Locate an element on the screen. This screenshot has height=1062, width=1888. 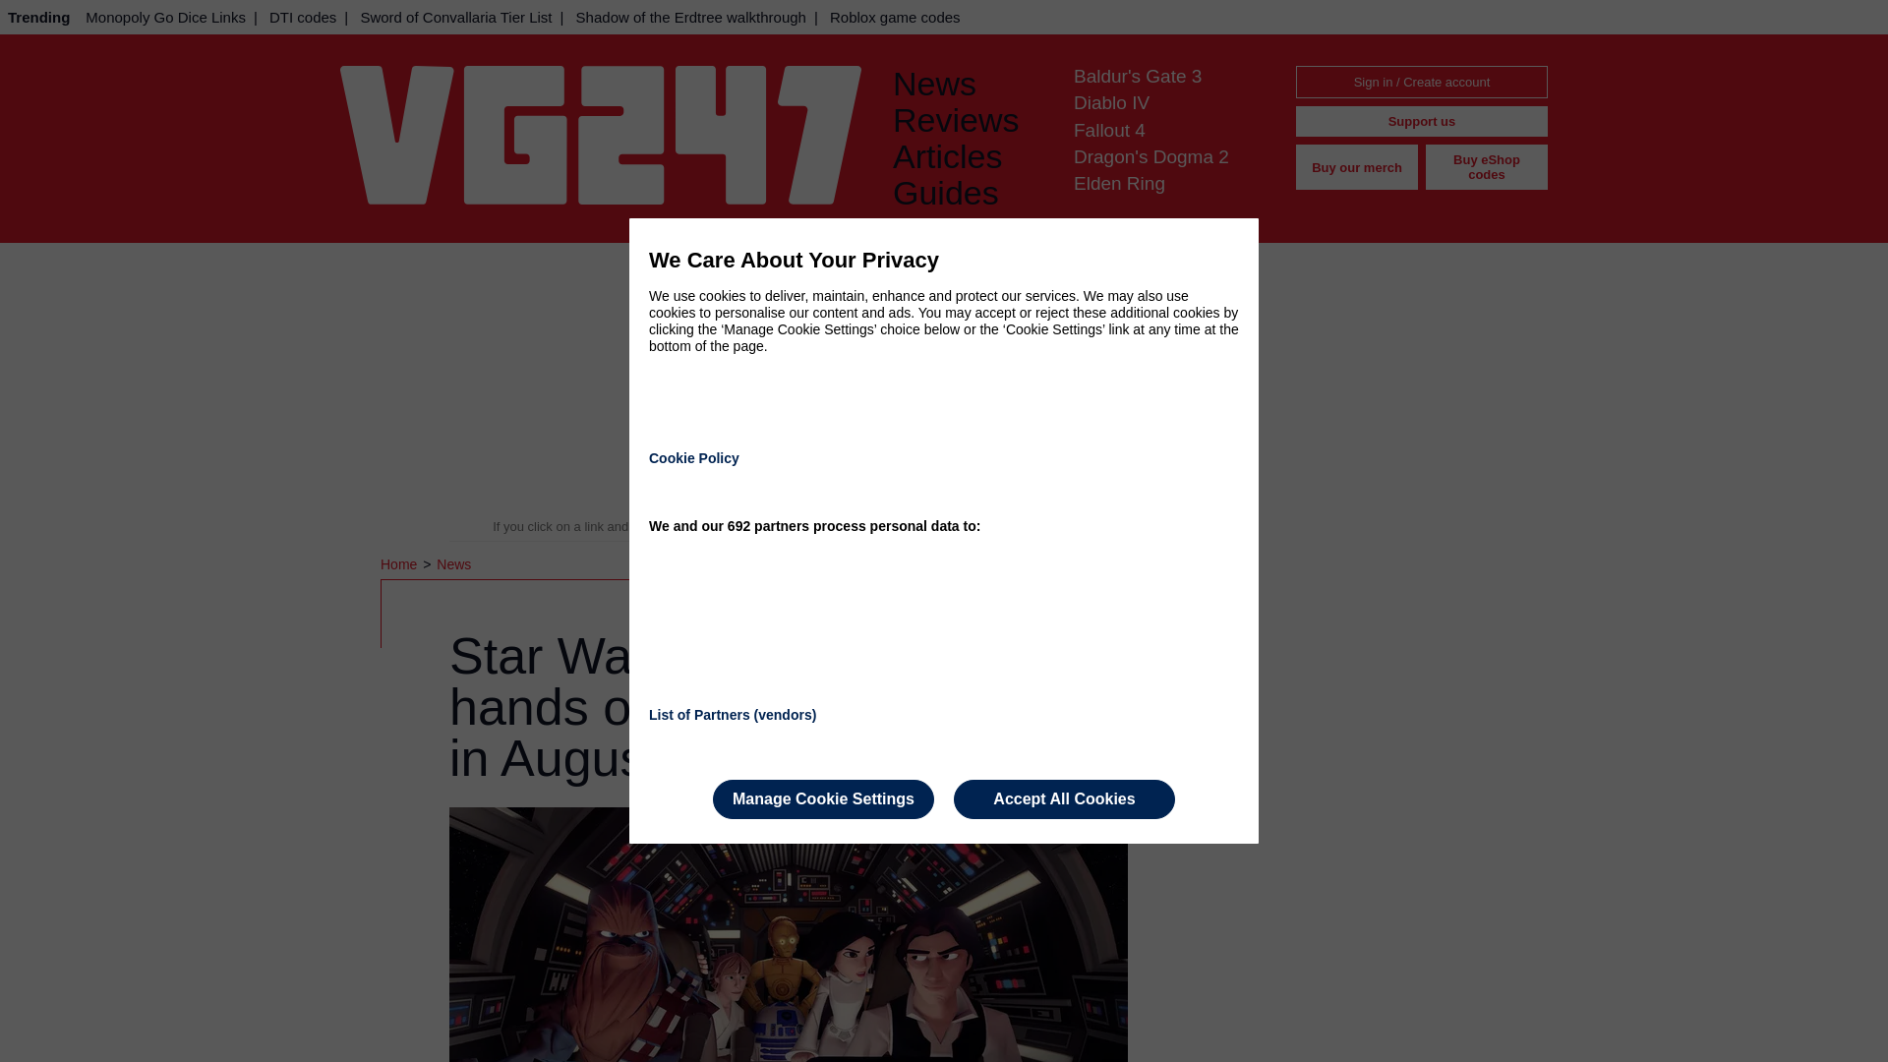
Shadow of the Erdtree walkthrough is located at coordinates (690, 17).